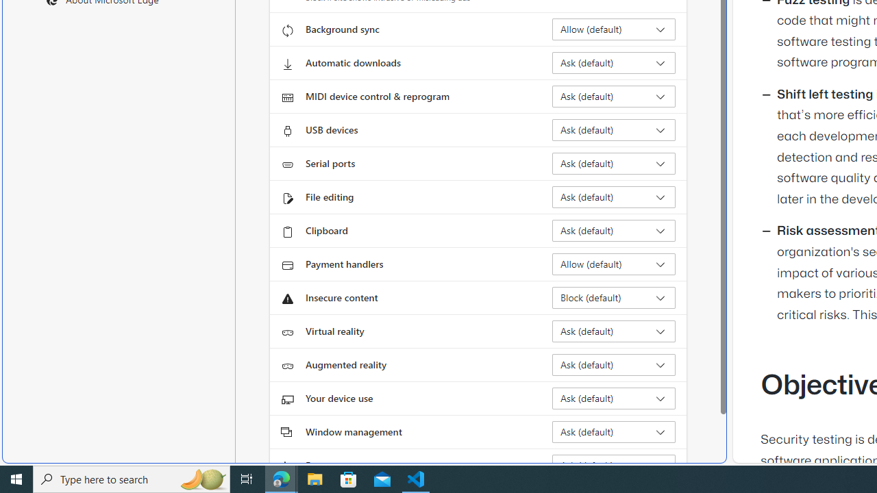  Describe the element at coordinates (614, 63) in the screenshot. I see `Automatic downloads Ask (default)` at that location.